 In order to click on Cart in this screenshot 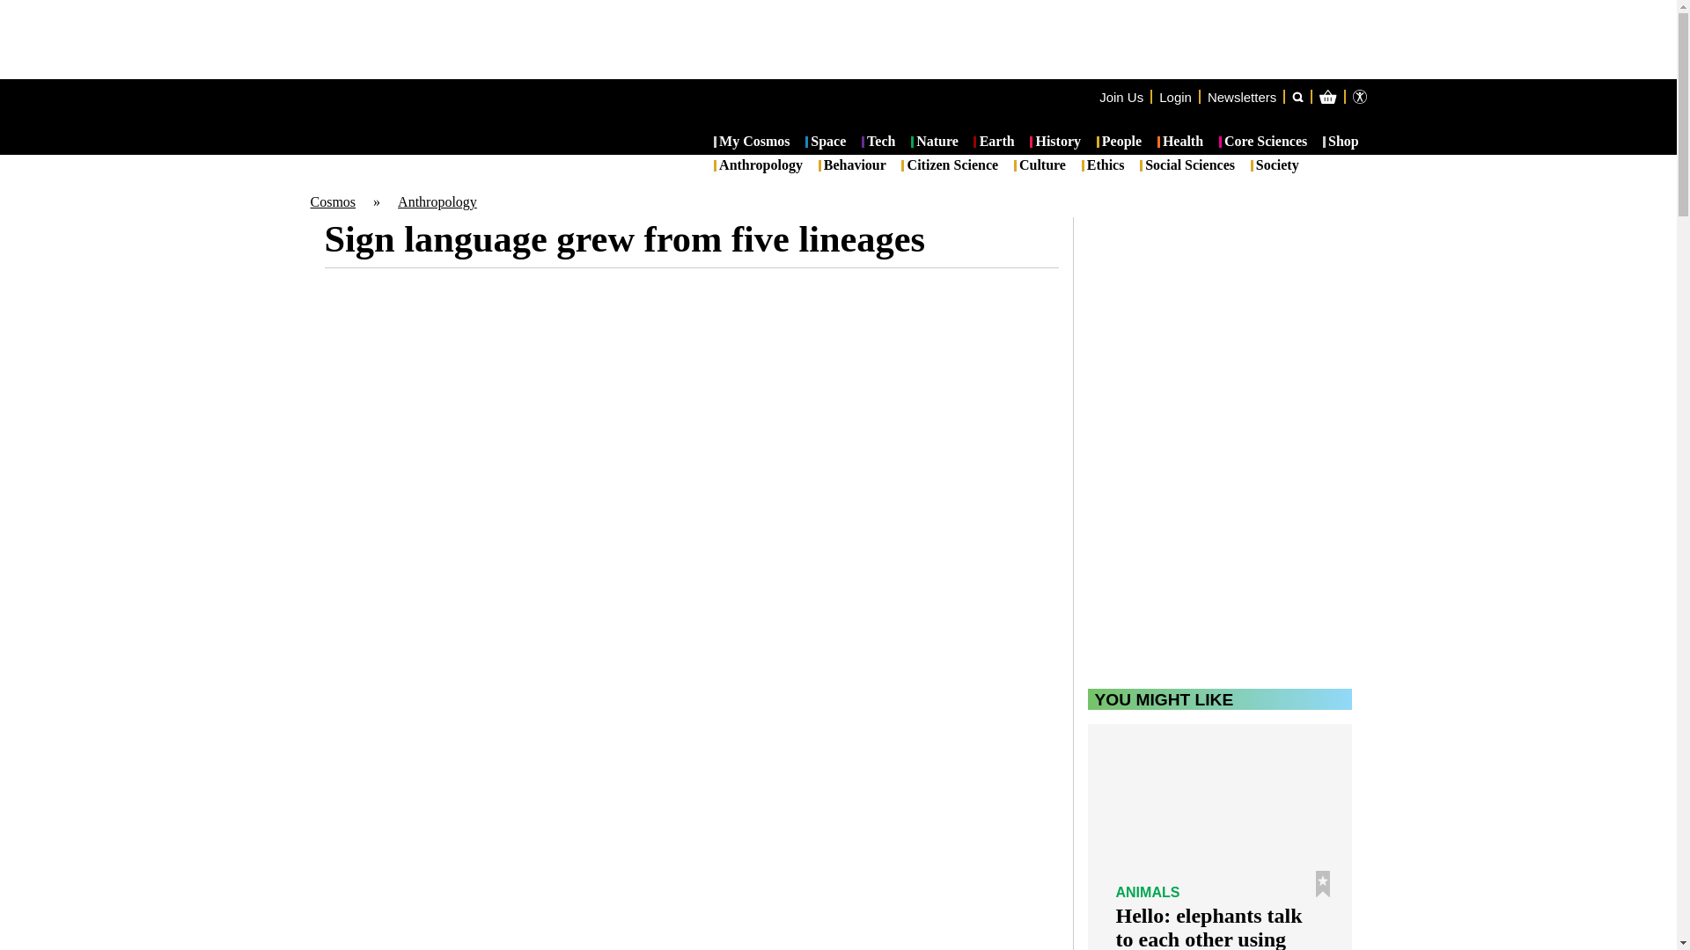, I will do `click(1419, 167)`.